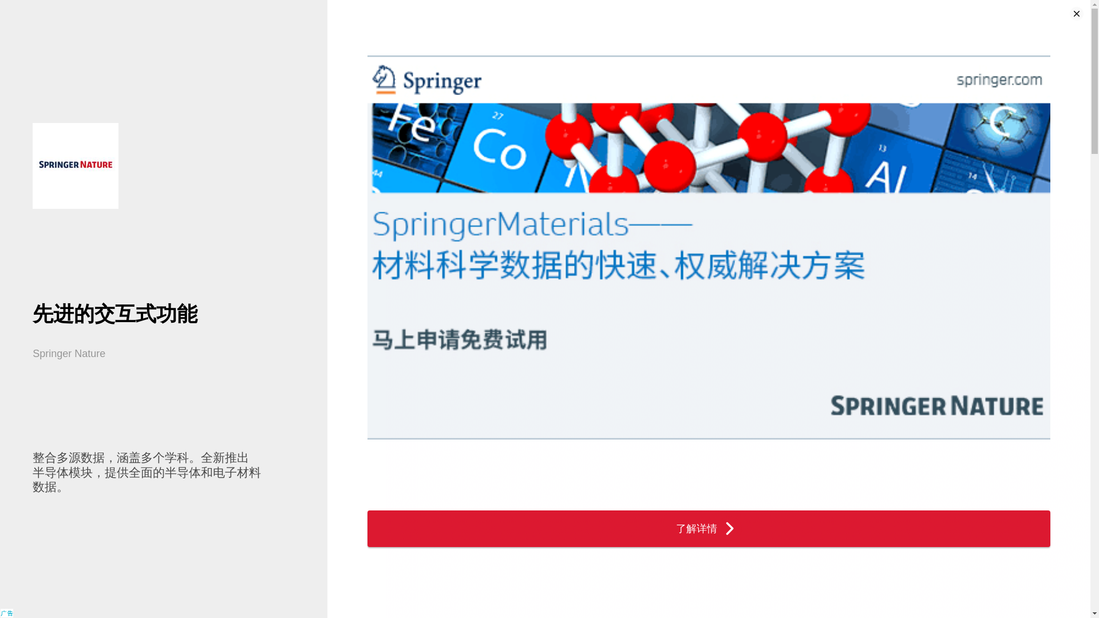  I want to click on Service Tax Article News Notifications Judgments, so click(376, 11).